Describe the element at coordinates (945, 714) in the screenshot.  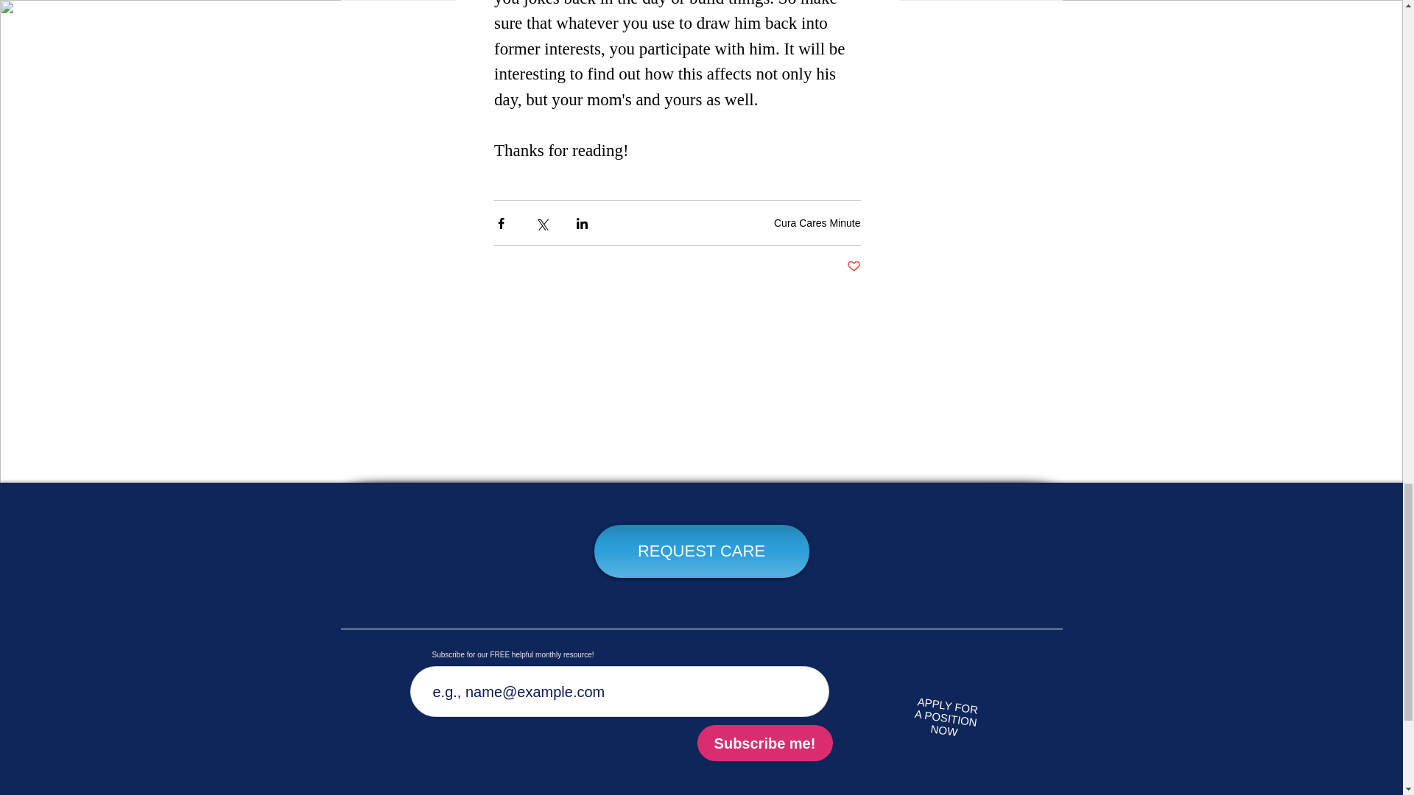
I see `Subscribe me!` at that location.